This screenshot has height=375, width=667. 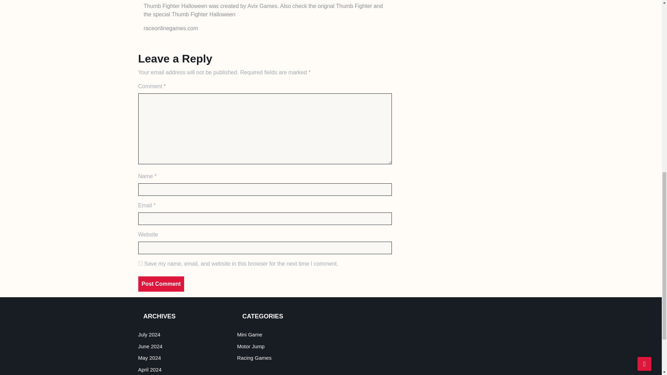 What do you see at coordinates (250, 346) in the screenshot?
I see `Motor Jump` at bounding box center [250, 346].